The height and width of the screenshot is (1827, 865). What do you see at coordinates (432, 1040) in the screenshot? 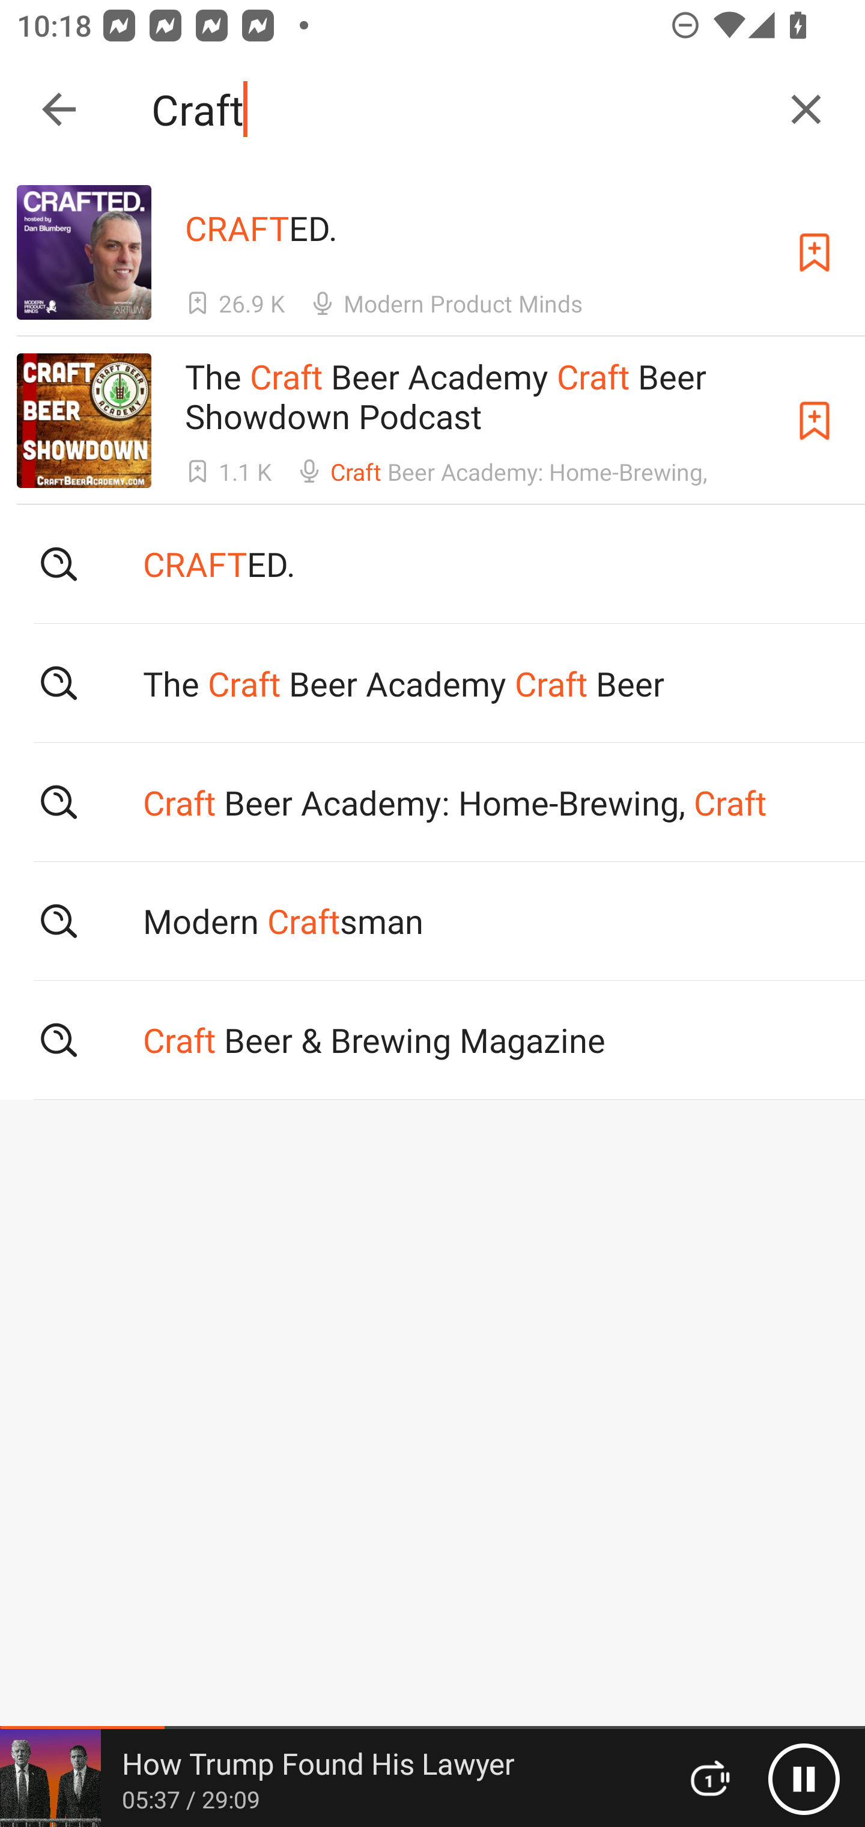
I see ` Craft Beer & Brewing Magazine` at bounding box center [432, 1040].